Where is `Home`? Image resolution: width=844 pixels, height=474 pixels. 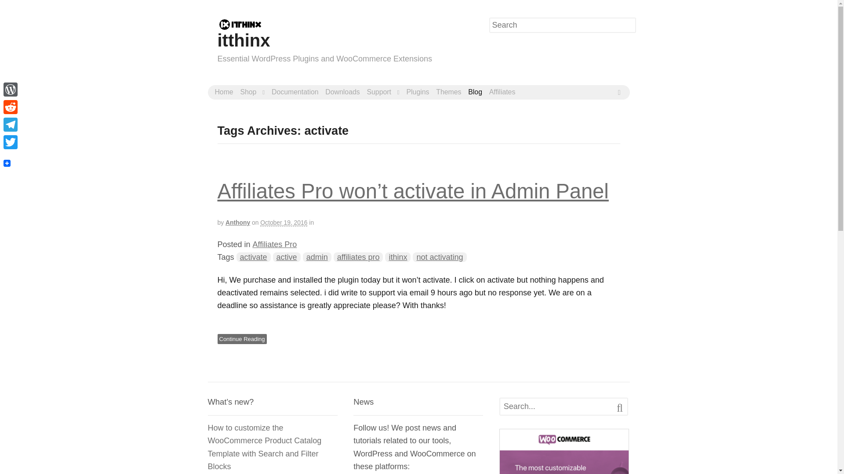
Home is located at coordinates (223, 92).